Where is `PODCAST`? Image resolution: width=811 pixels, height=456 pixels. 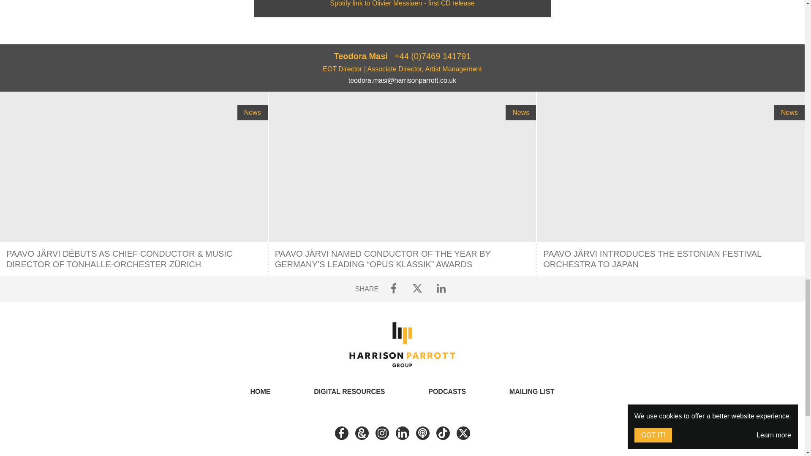 PODCAST is located at coordinates (422, 433).